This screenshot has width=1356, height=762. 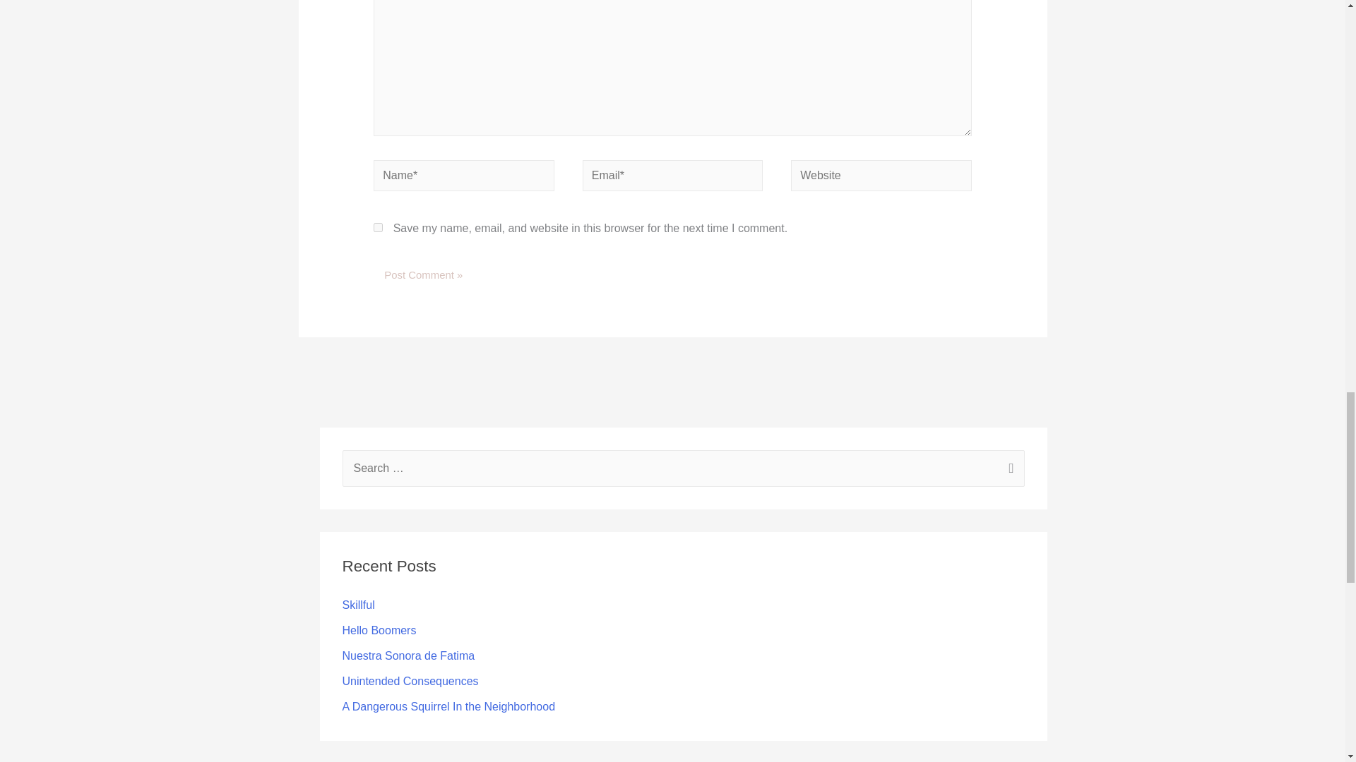 I want to click on Nuestra Sonora de Fatima, so click(x=408, y=656).